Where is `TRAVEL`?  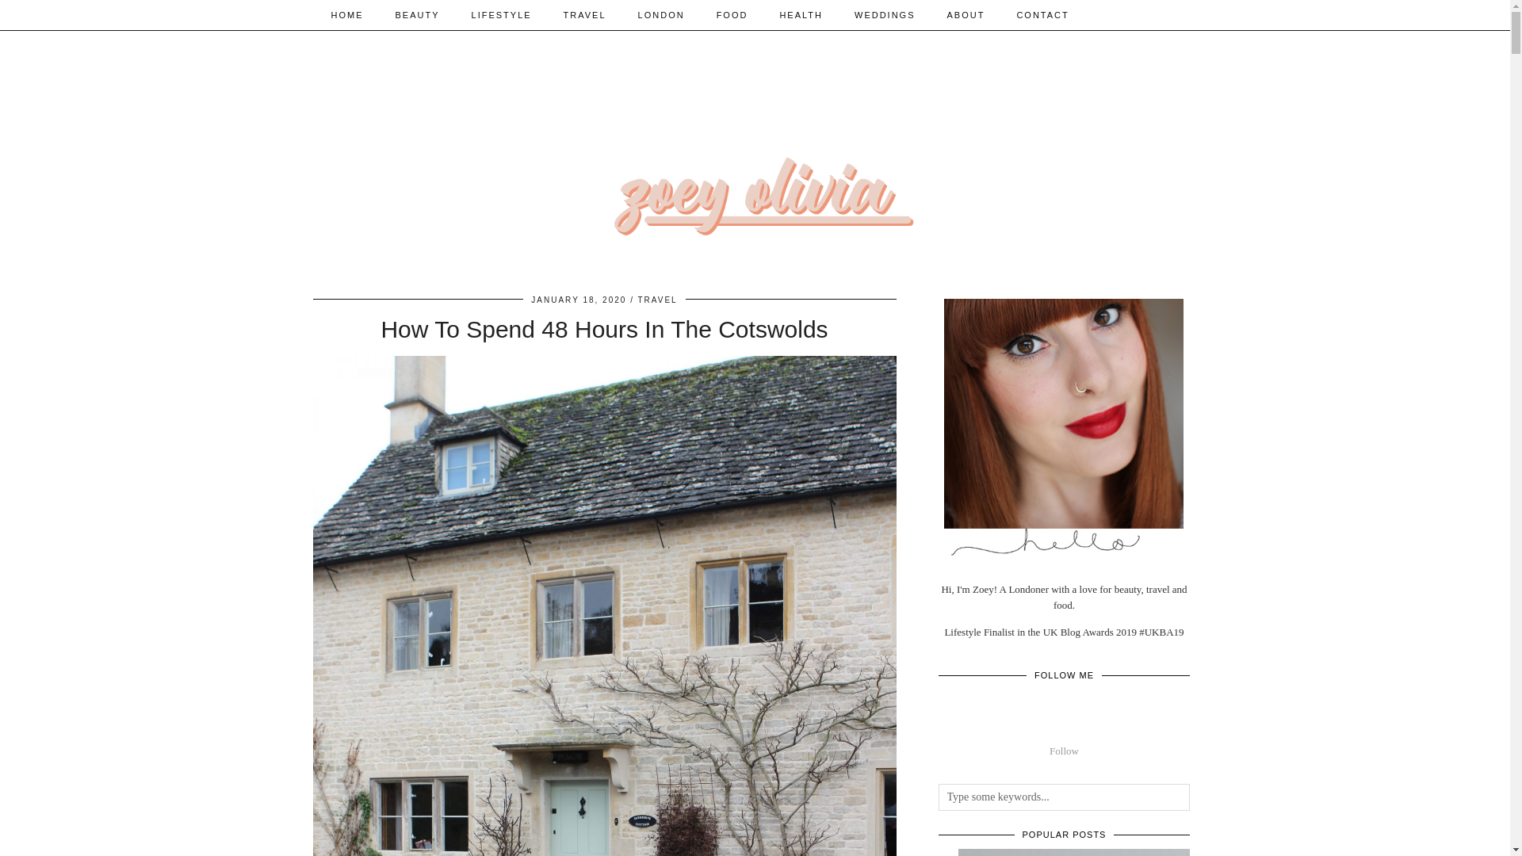
TRAVEL is located at coordinates (585, 14).